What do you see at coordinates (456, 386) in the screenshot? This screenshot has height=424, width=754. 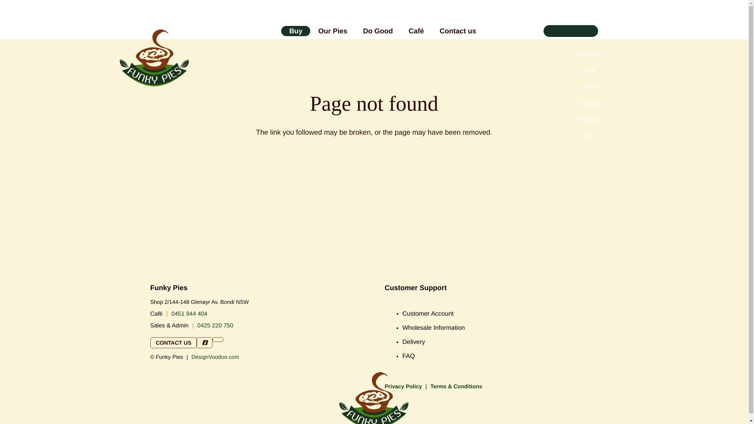 I see `Terms & Conditions` at bounding box center [456, 386].